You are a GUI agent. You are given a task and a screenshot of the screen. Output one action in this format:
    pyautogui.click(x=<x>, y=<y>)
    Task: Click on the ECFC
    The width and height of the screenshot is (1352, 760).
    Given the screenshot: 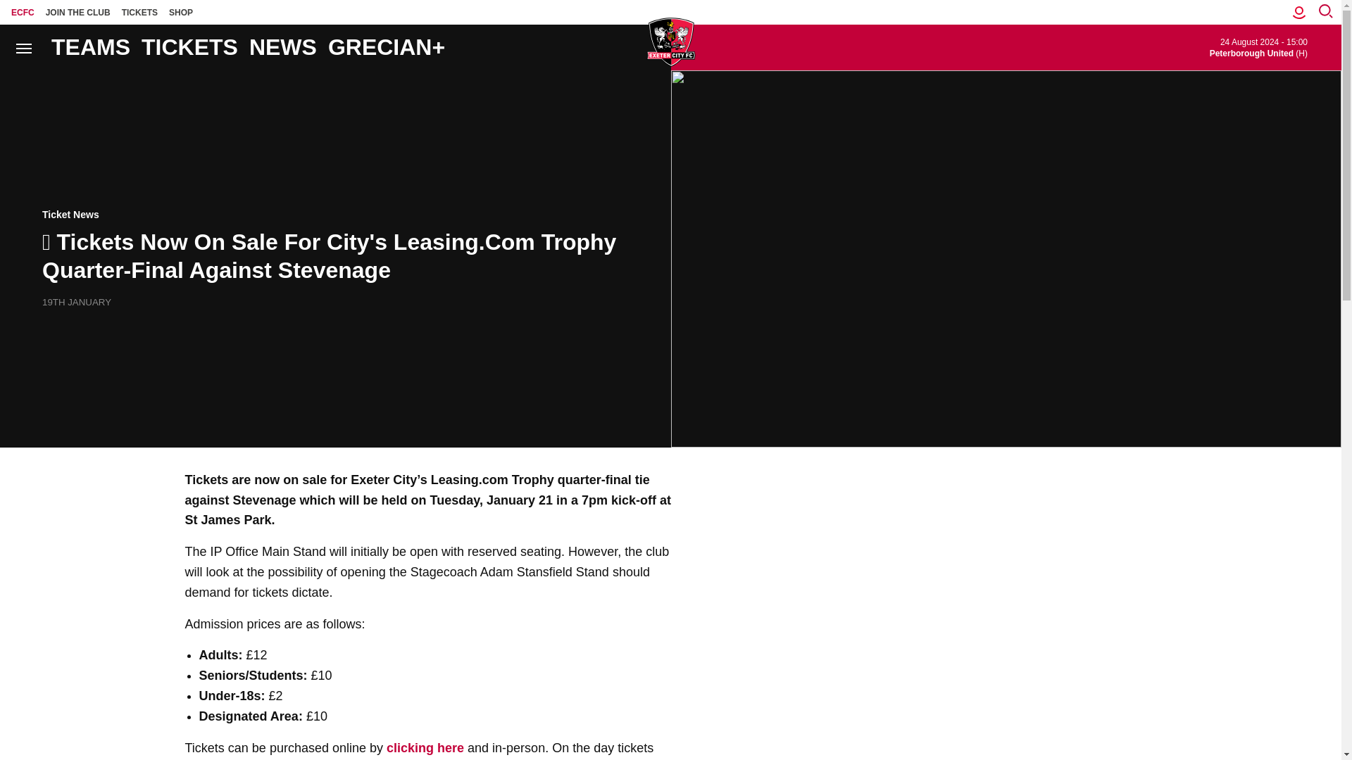 What is the action you would take?
    pyautogui.click(x=23, y=12)
    